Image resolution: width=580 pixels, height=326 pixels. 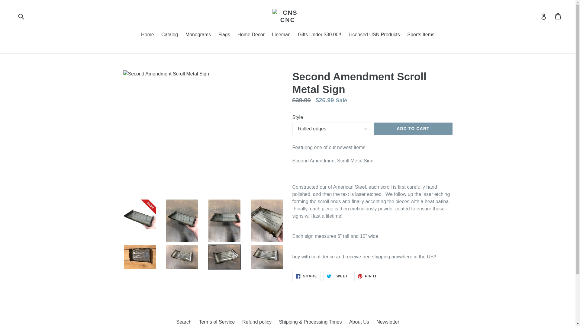 What do you see at coordinates (337, 276) in the screenshot?
I see `Lineman` at bounding box center [337, 276].